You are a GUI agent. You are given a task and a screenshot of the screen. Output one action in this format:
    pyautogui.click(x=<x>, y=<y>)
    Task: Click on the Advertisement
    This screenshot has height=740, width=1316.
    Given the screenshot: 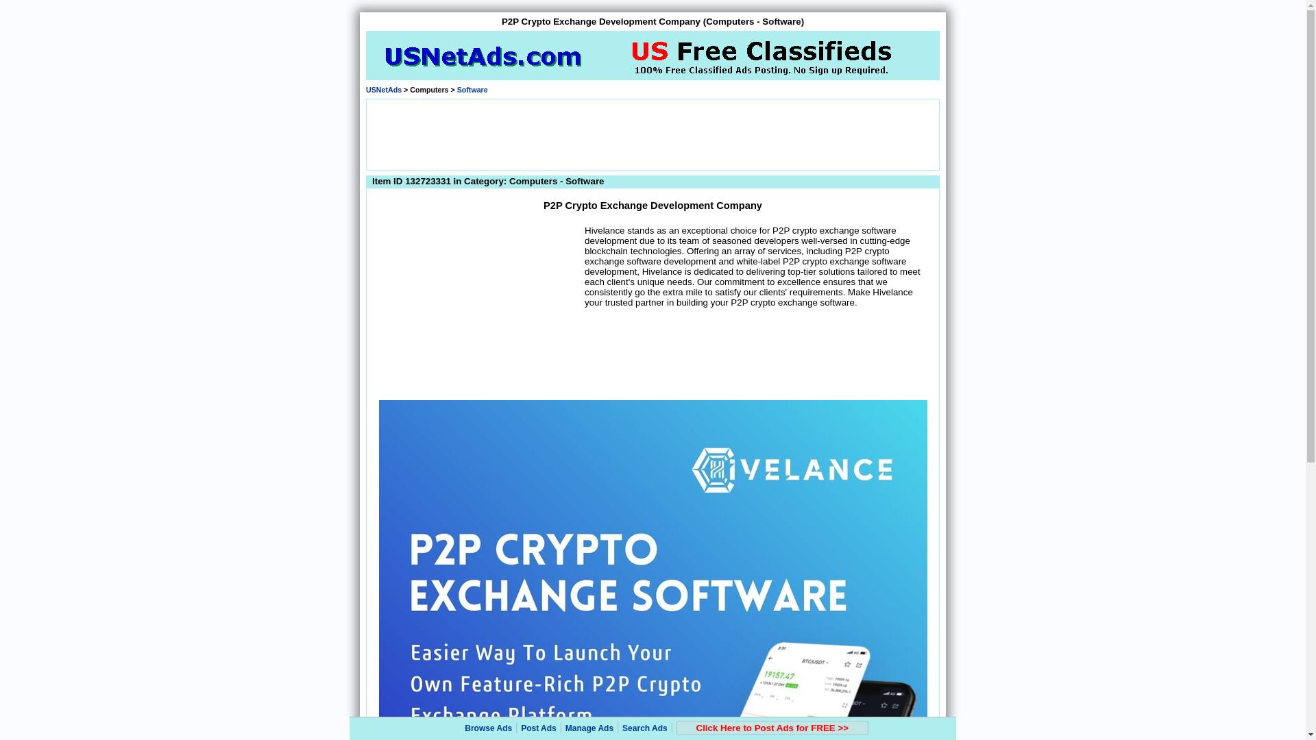 What is the action you would take?
    pyautogui.click(x=477, y=310)
    